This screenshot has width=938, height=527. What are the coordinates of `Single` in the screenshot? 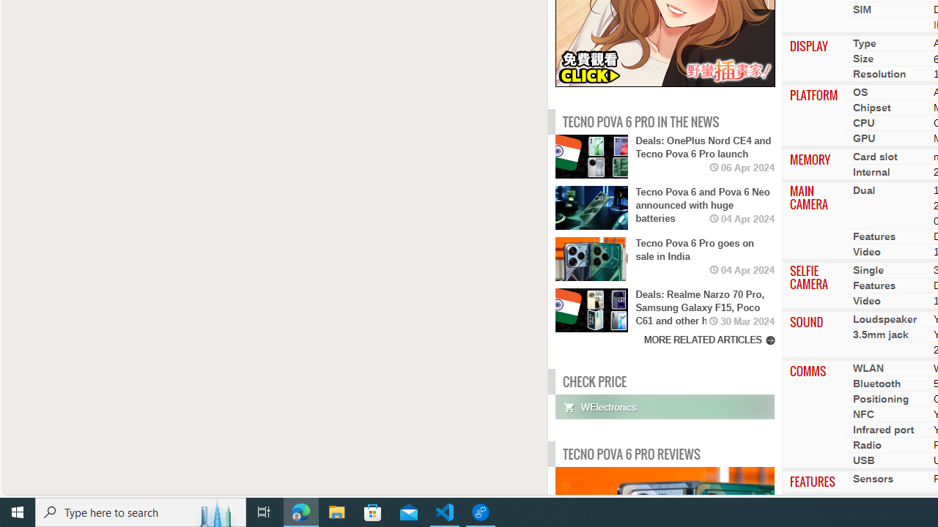 It's located at (868, 270).